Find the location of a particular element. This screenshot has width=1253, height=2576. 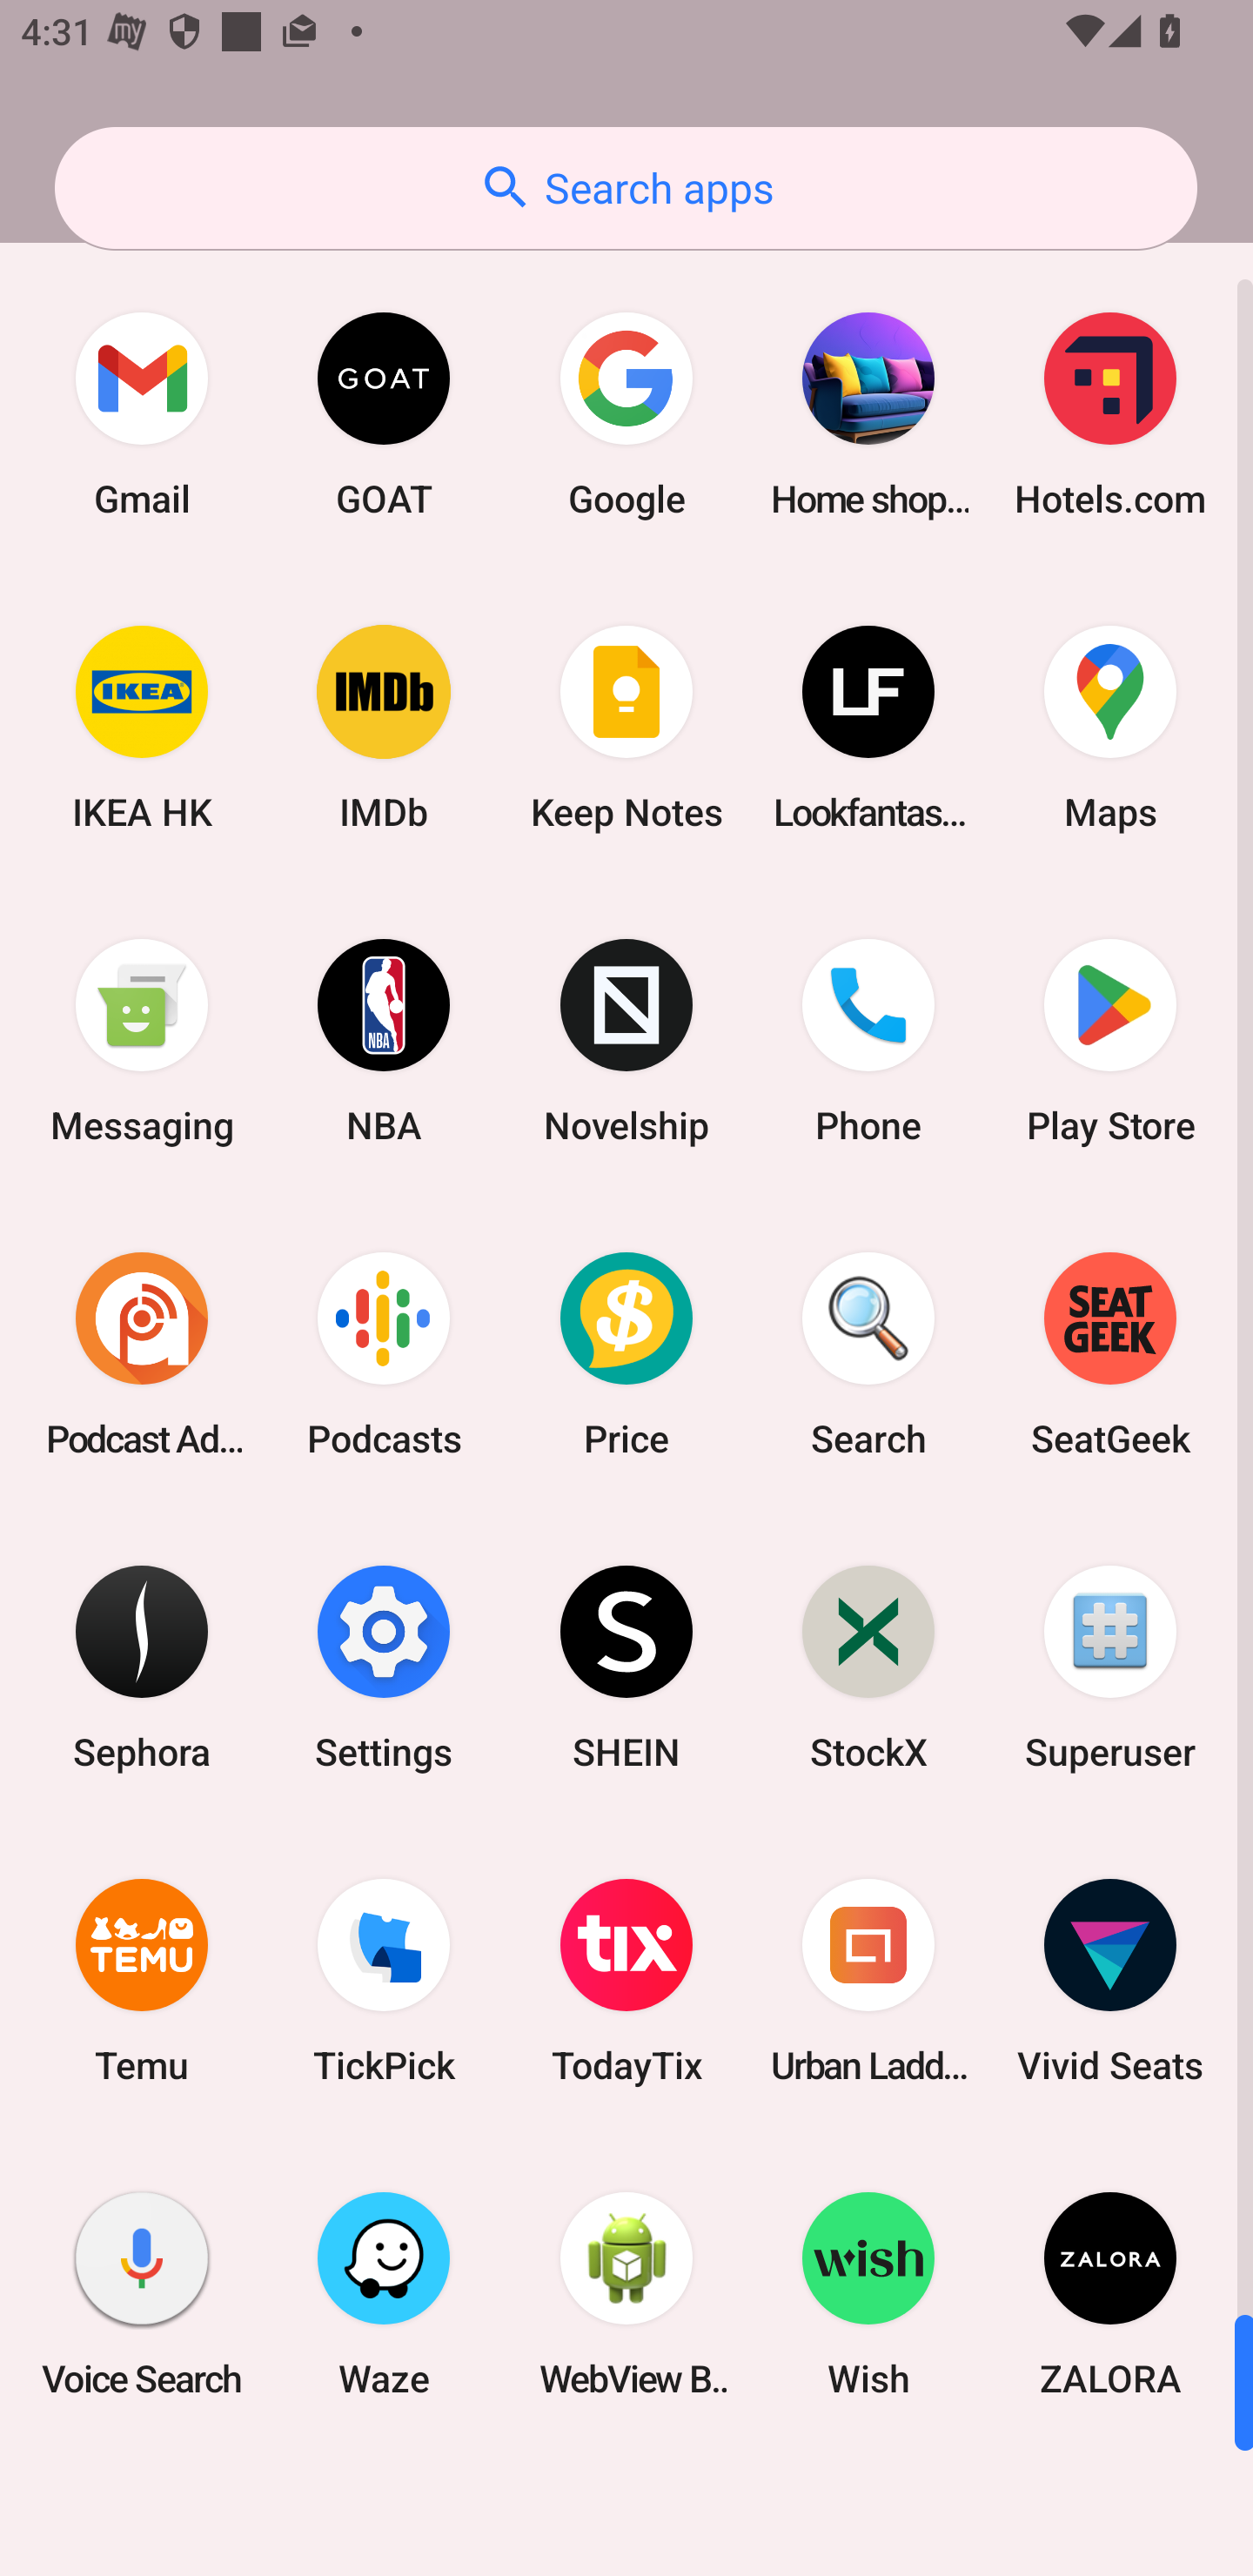

Lookfantastic is located at coordinates (868, 728).